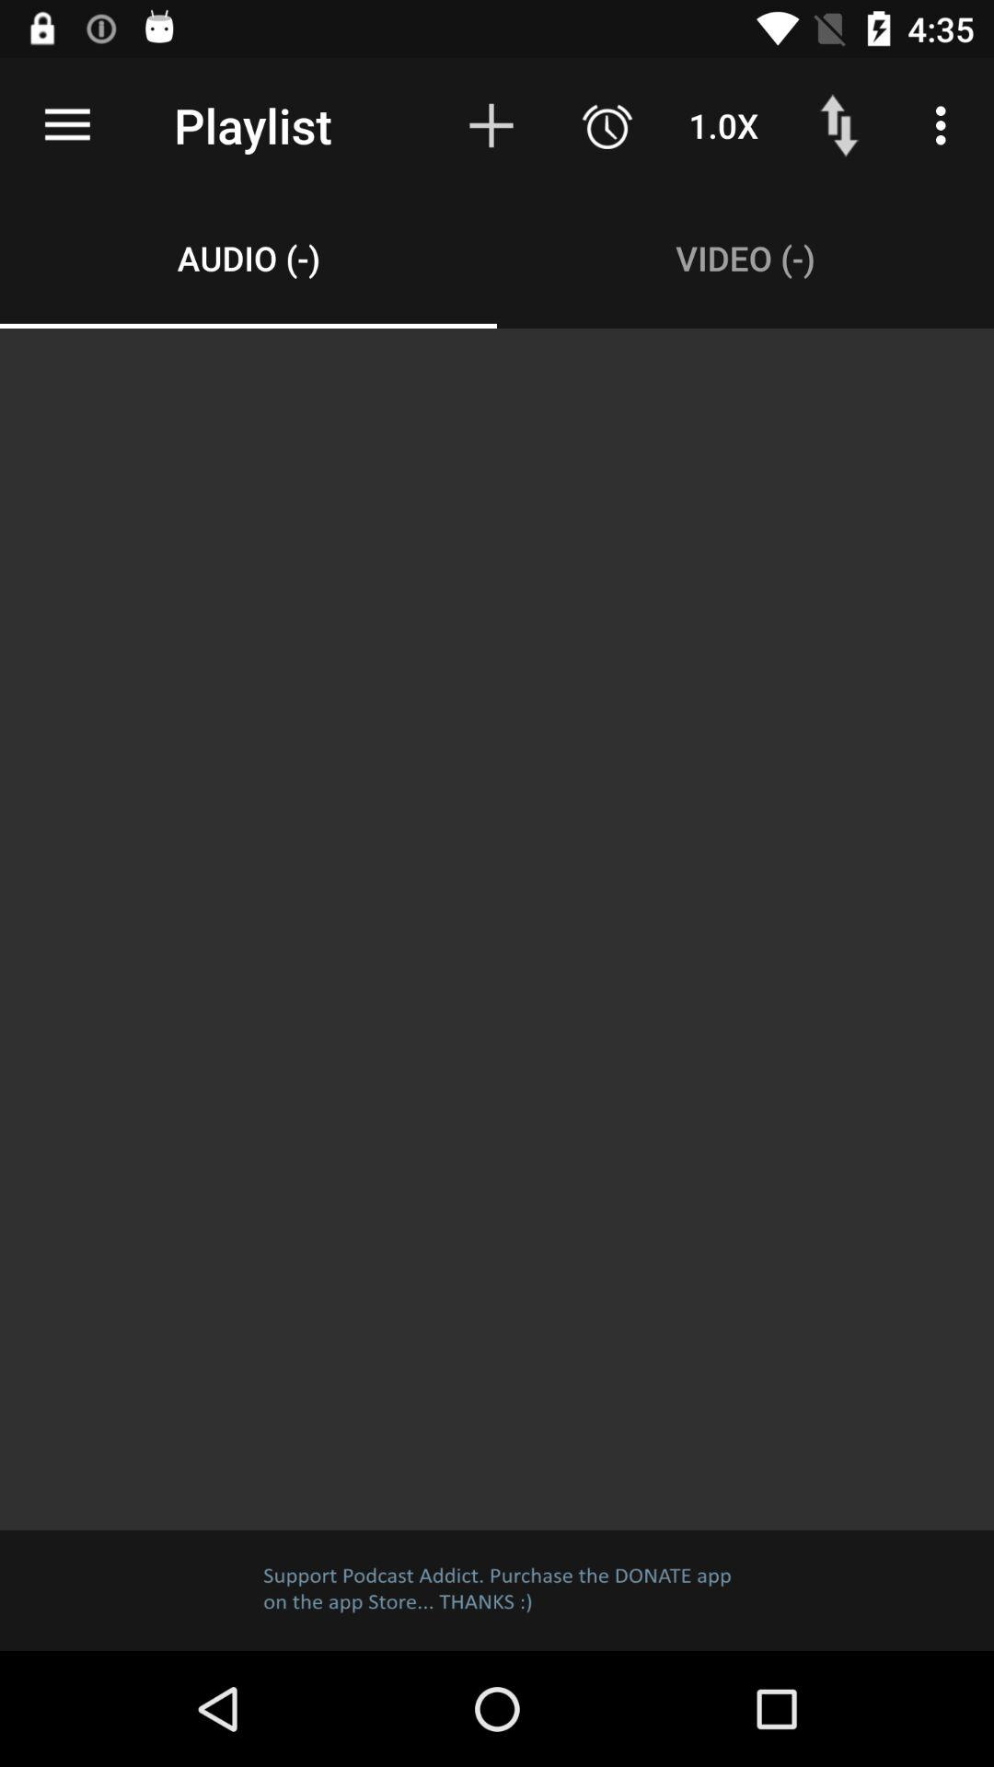 The height and width of the screenshot is (1767, 994). What do you see at coordinates (248, 258) in the screenshot?
I see `tap the audio (-) item` at bounding box center [248, 258].